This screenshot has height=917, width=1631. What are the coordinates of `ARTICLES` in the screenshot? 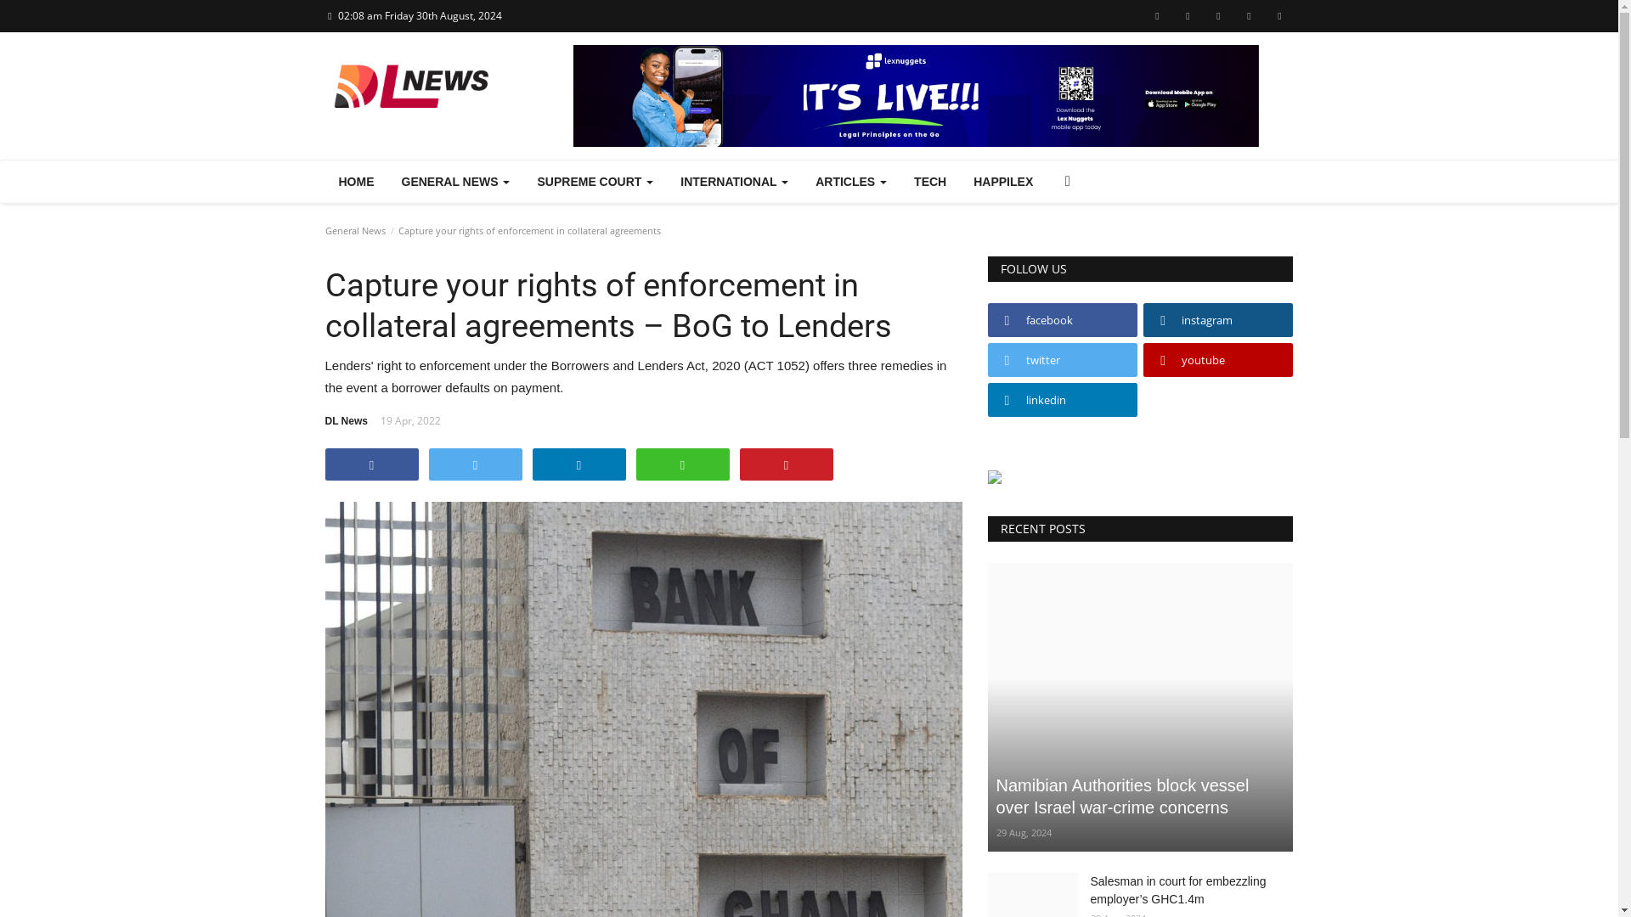 It's located at (851, 182).